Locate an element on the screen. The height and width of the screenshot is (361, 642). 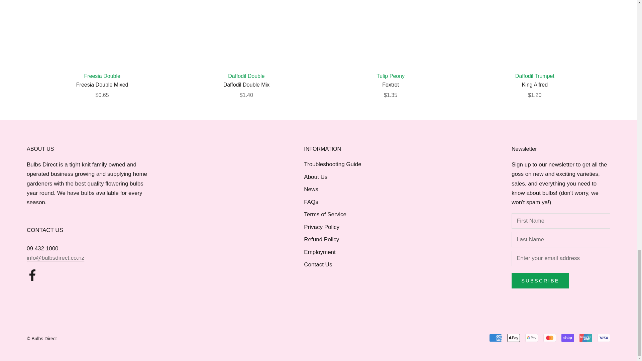
Union Pay is located at coordinates (586, 338).